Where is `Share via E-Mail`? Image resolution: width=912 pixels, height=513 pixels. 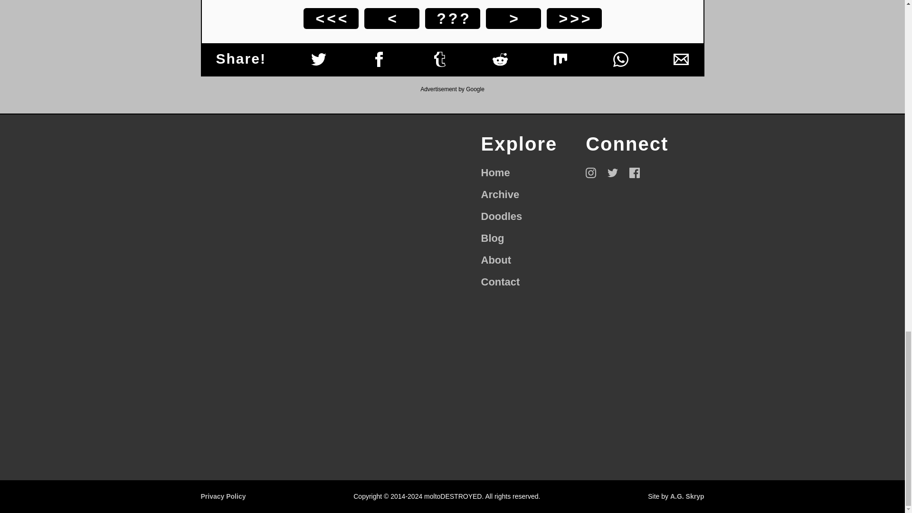 Share via E-Mail is located at coordinates (440, 59).